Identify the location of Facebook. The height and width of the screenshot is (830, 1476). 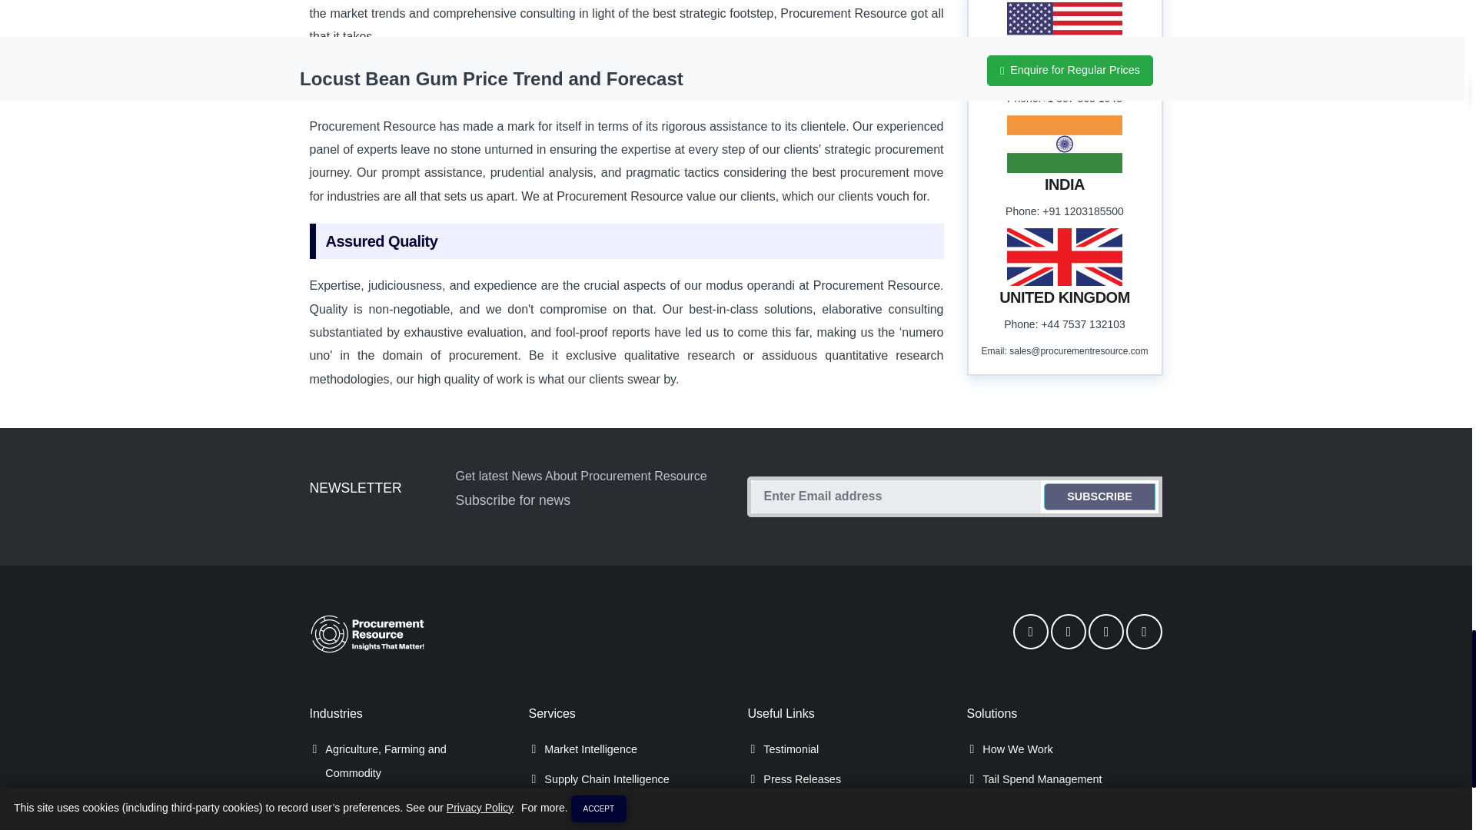
(1030, 632).